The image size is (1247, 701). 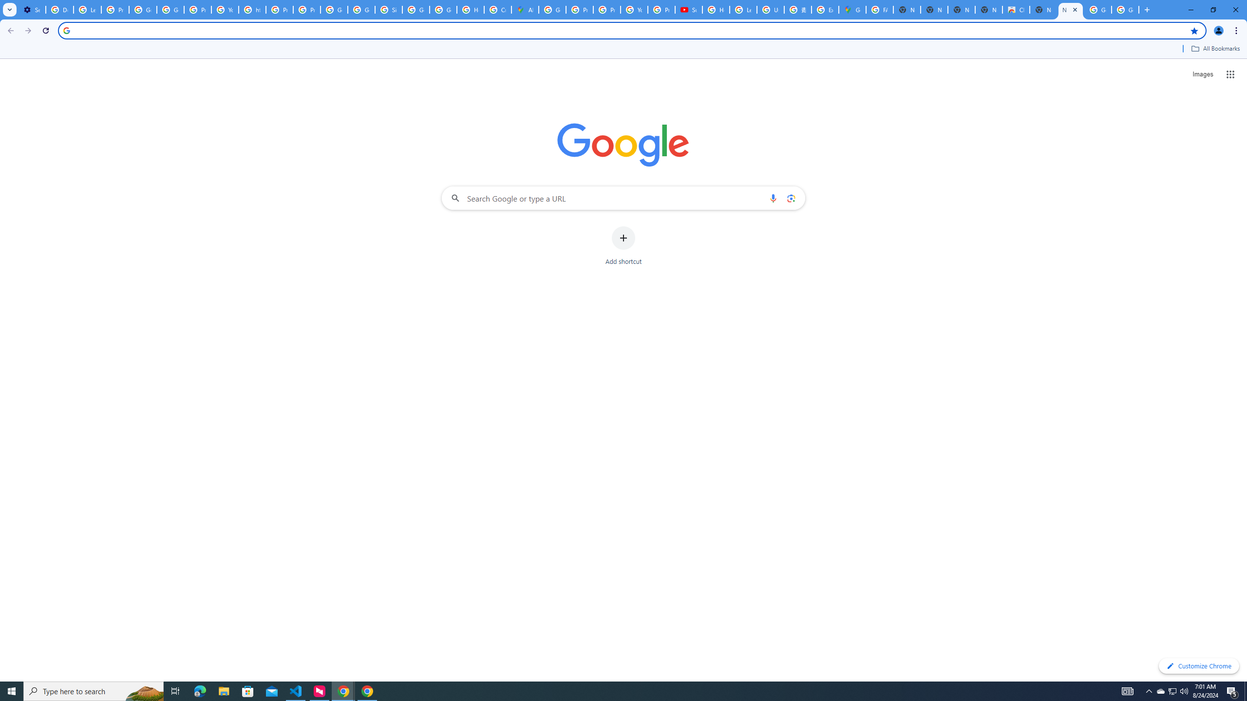 What do you see at coordinates (606, 10) in the screenshot?
I see `Privacy Help Center - Policies Help` at bounding box center [606, 10].